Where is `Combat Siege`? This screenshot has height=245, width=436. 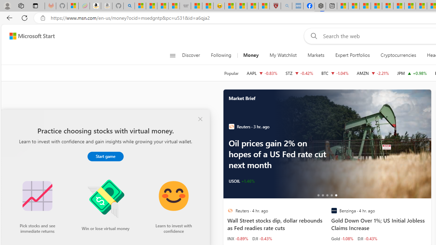 Combat Siege is located at coordinates (185, 6).